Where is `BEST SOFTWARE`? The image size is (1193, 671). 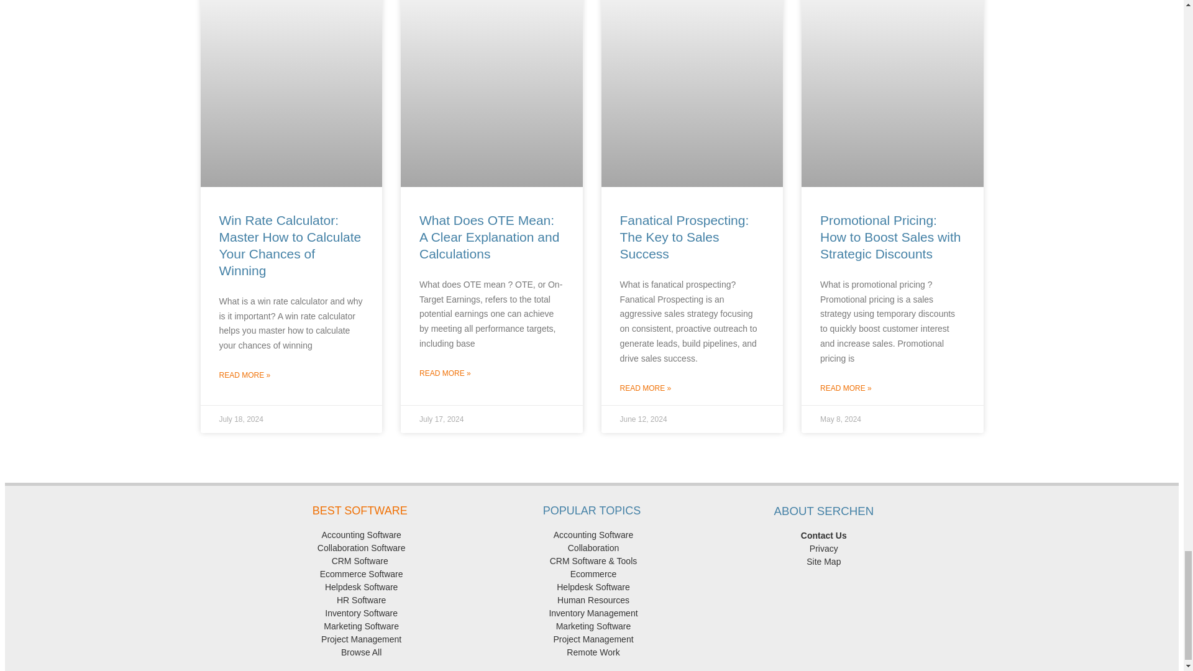 BEST SOFTWARE is located at coordinates (360, 511).